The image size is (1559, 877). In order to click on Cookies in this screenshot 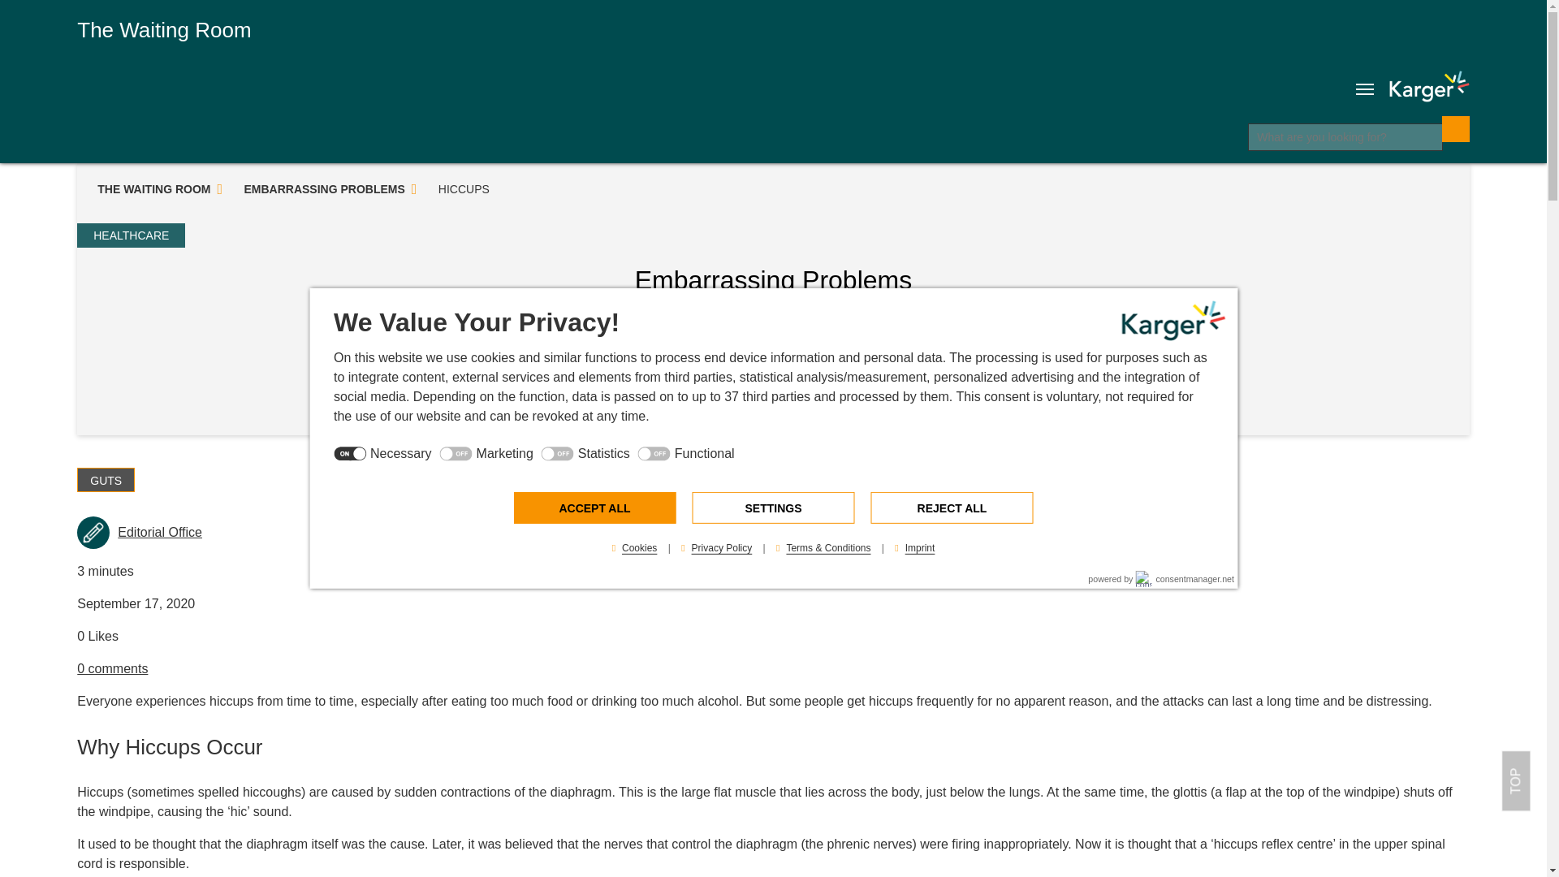, I will do `click(635, 547)`.